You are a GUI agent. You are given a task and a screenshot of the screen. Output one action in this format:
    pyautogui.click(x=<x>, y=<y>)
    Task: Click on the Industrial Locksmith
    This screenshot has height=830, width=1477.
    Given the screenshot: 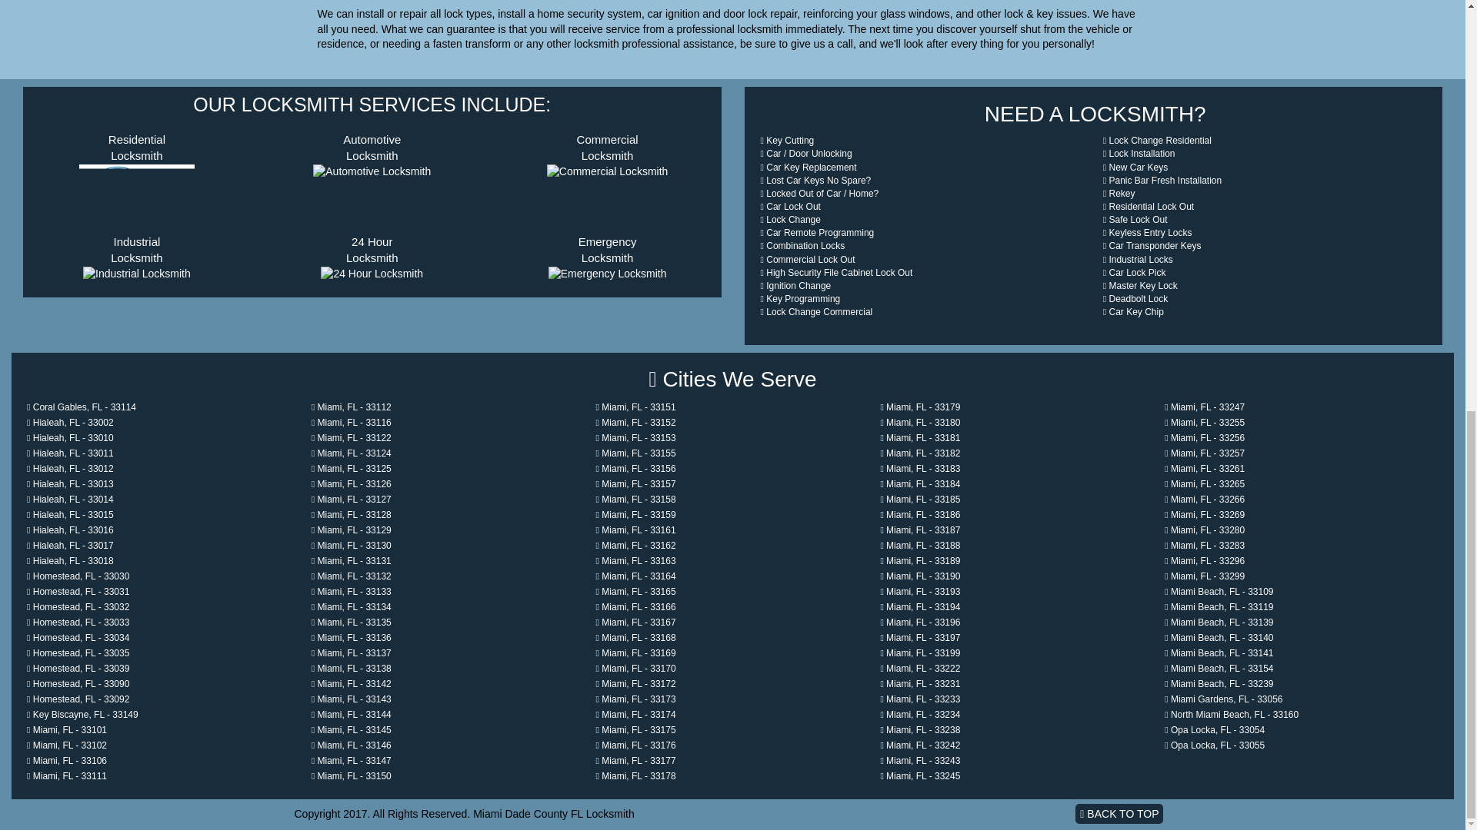 What is the action you would take?
    pyautogui.click(x=1157, y=141)
    